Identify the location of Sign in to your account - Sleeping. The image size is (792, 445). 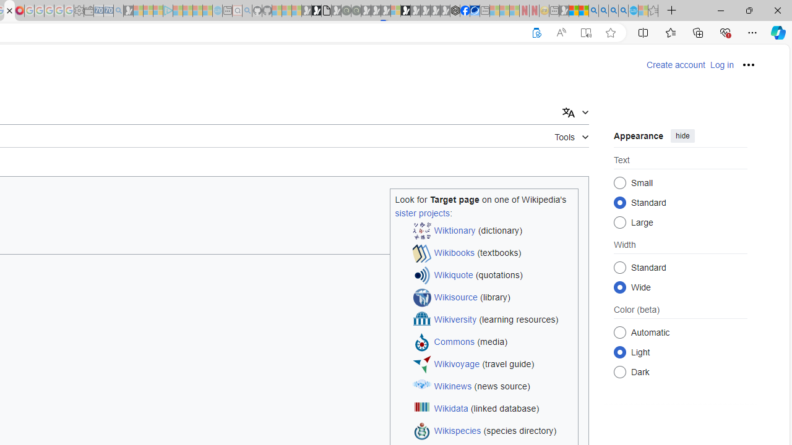
(395, 11).